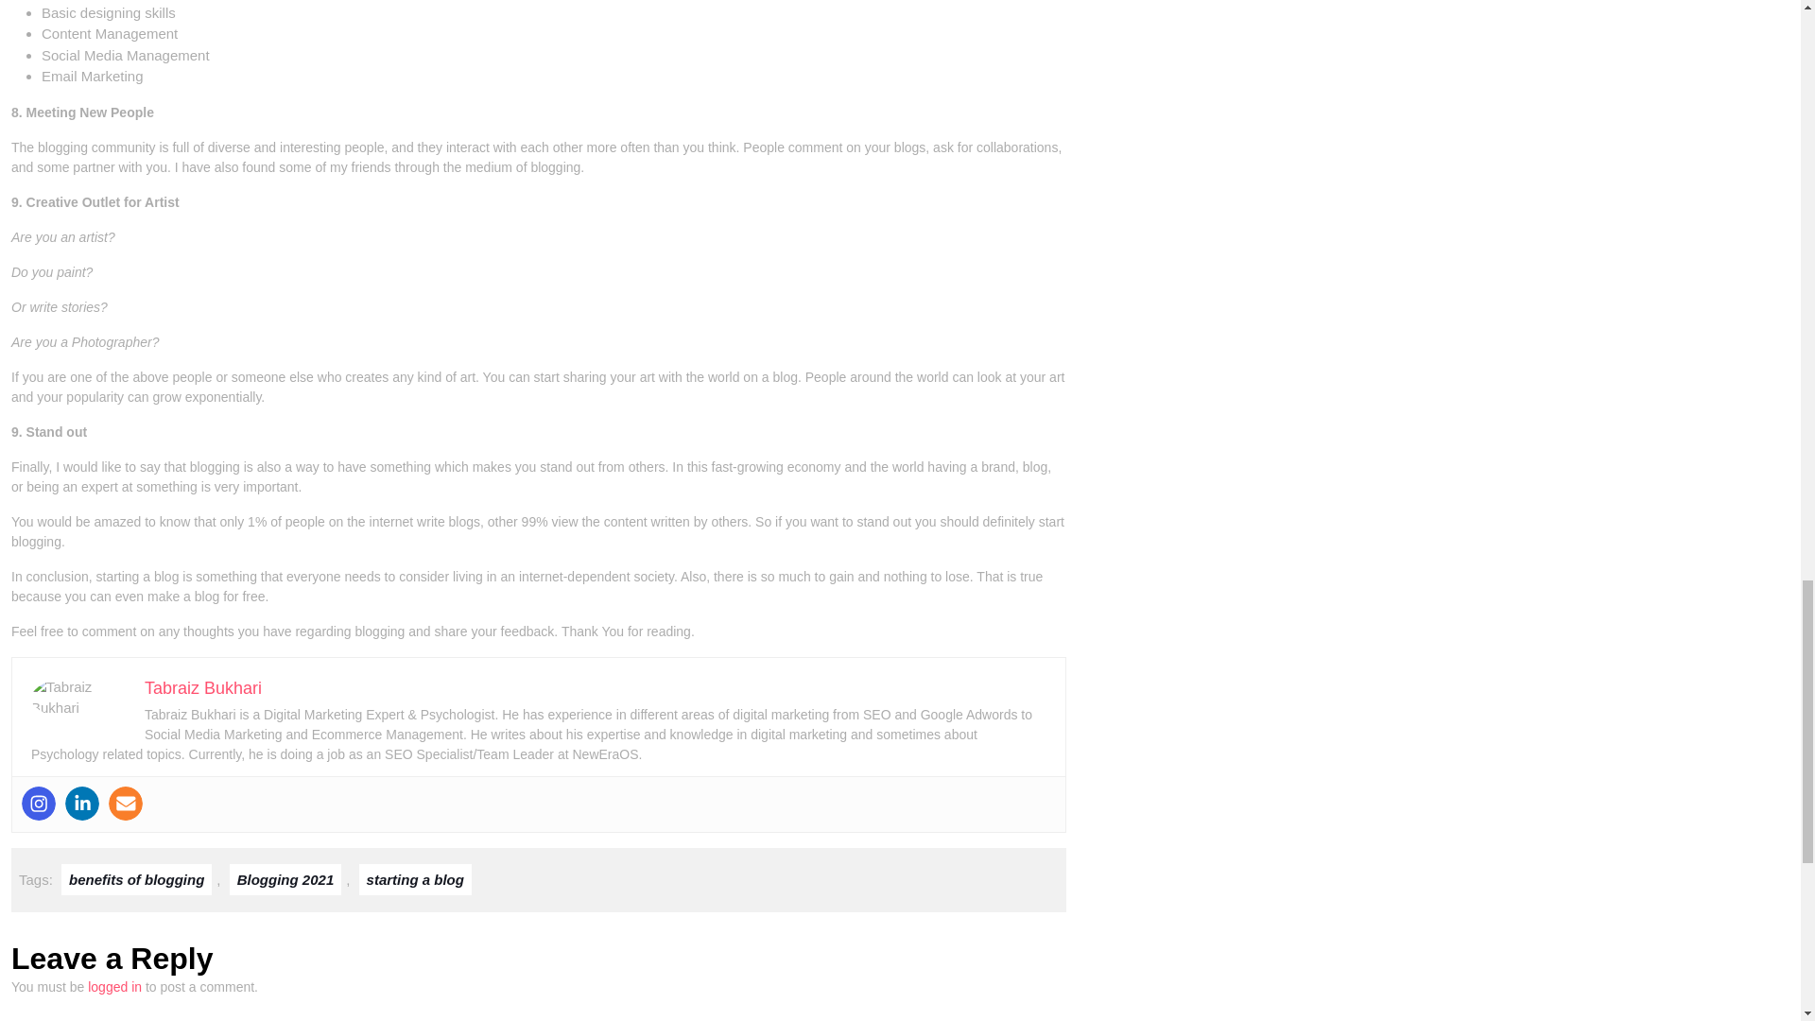  What do you see at coordinates (82, 804) in the screenshot?
I see `Linkedin` at bounding box center [82, 804].